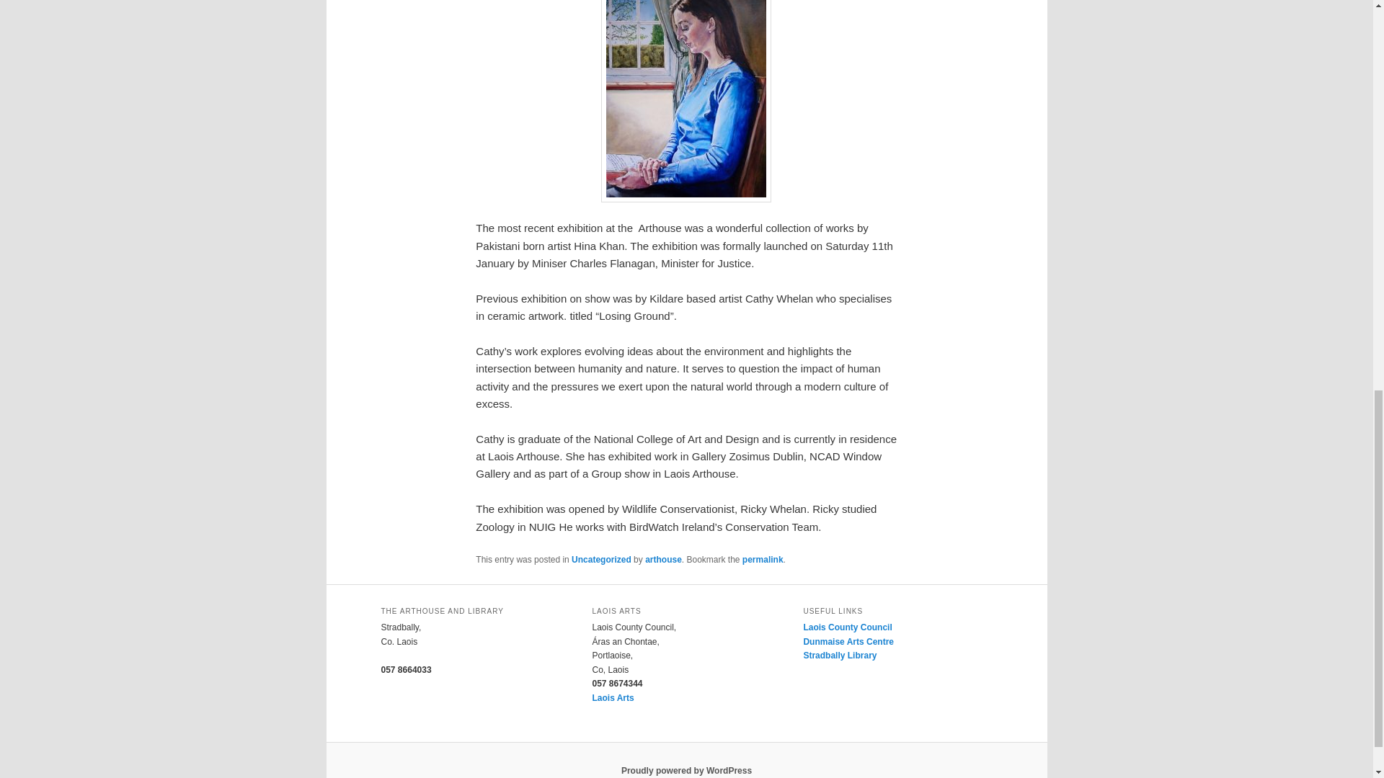 The image size is (1384, 778). I want to click on Laois Arts, so click(613, 698).